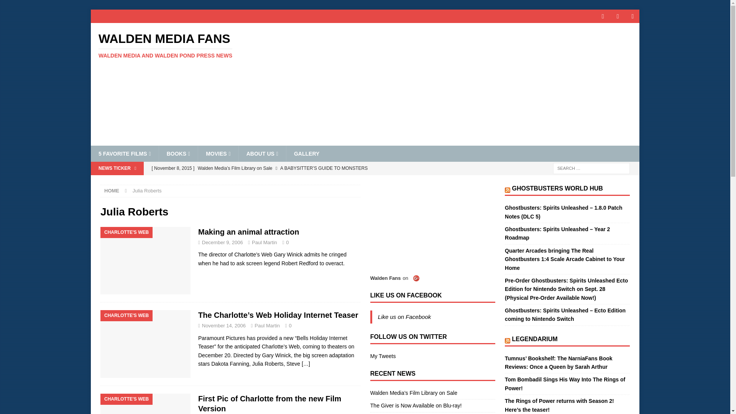 The image size is (736, 414). Describe the element at coordinates (248, 232) in the screenshot. I see `BOOKS` at that location.